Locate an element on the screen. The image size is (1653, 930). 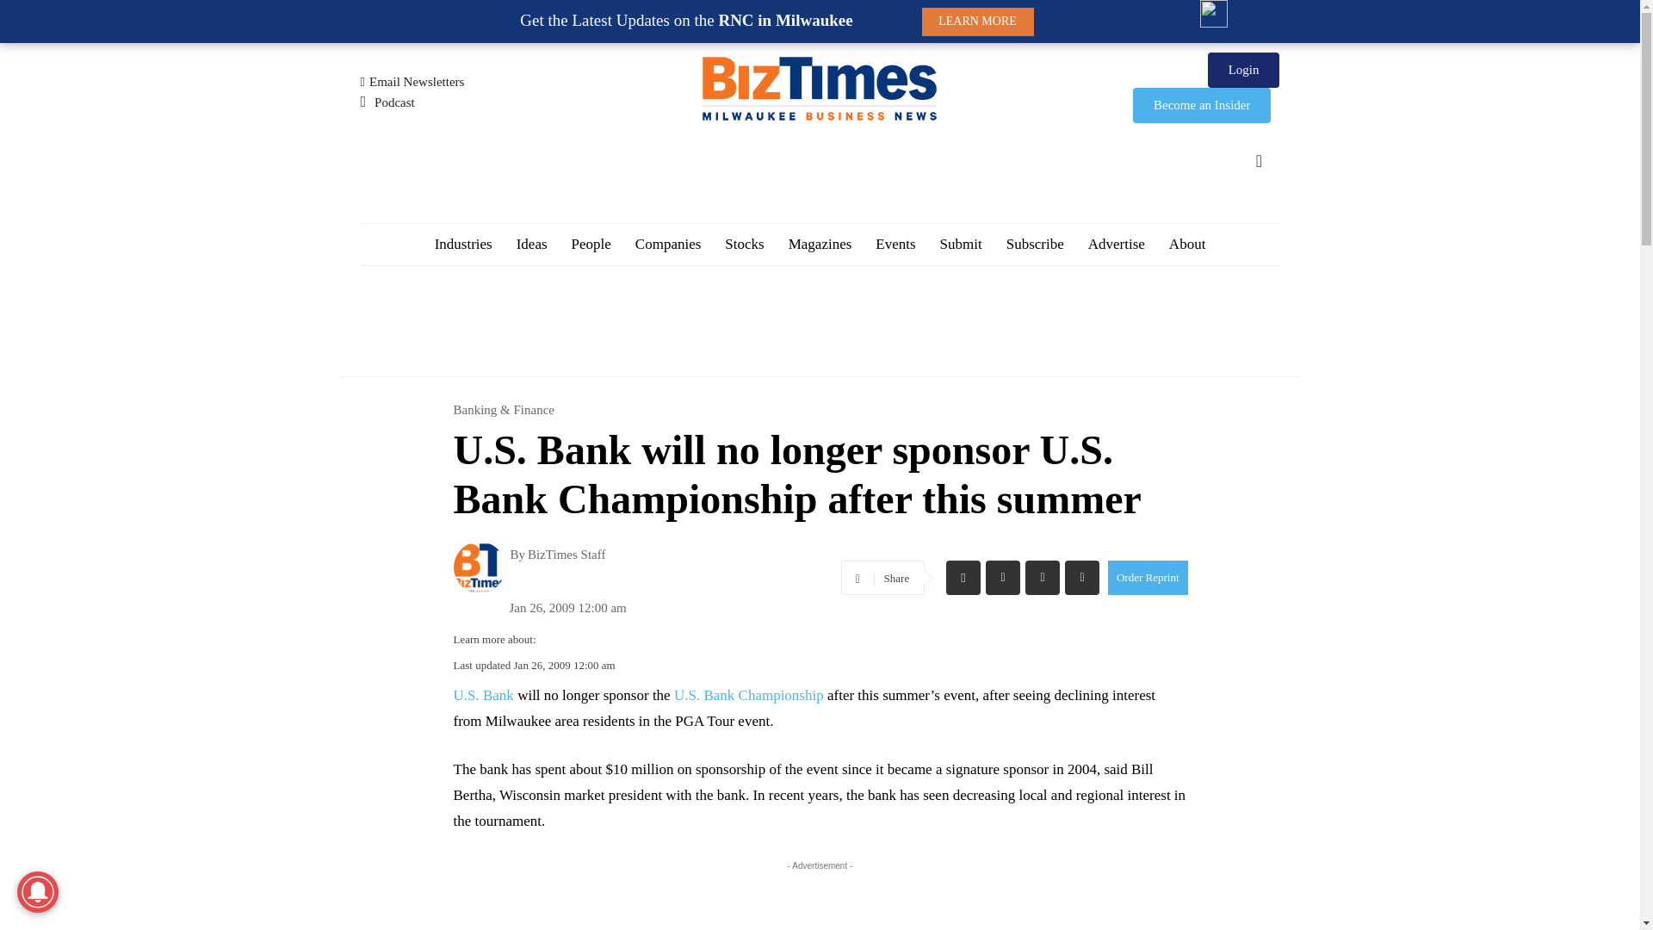
Login is located at coordinates (1243, 69).